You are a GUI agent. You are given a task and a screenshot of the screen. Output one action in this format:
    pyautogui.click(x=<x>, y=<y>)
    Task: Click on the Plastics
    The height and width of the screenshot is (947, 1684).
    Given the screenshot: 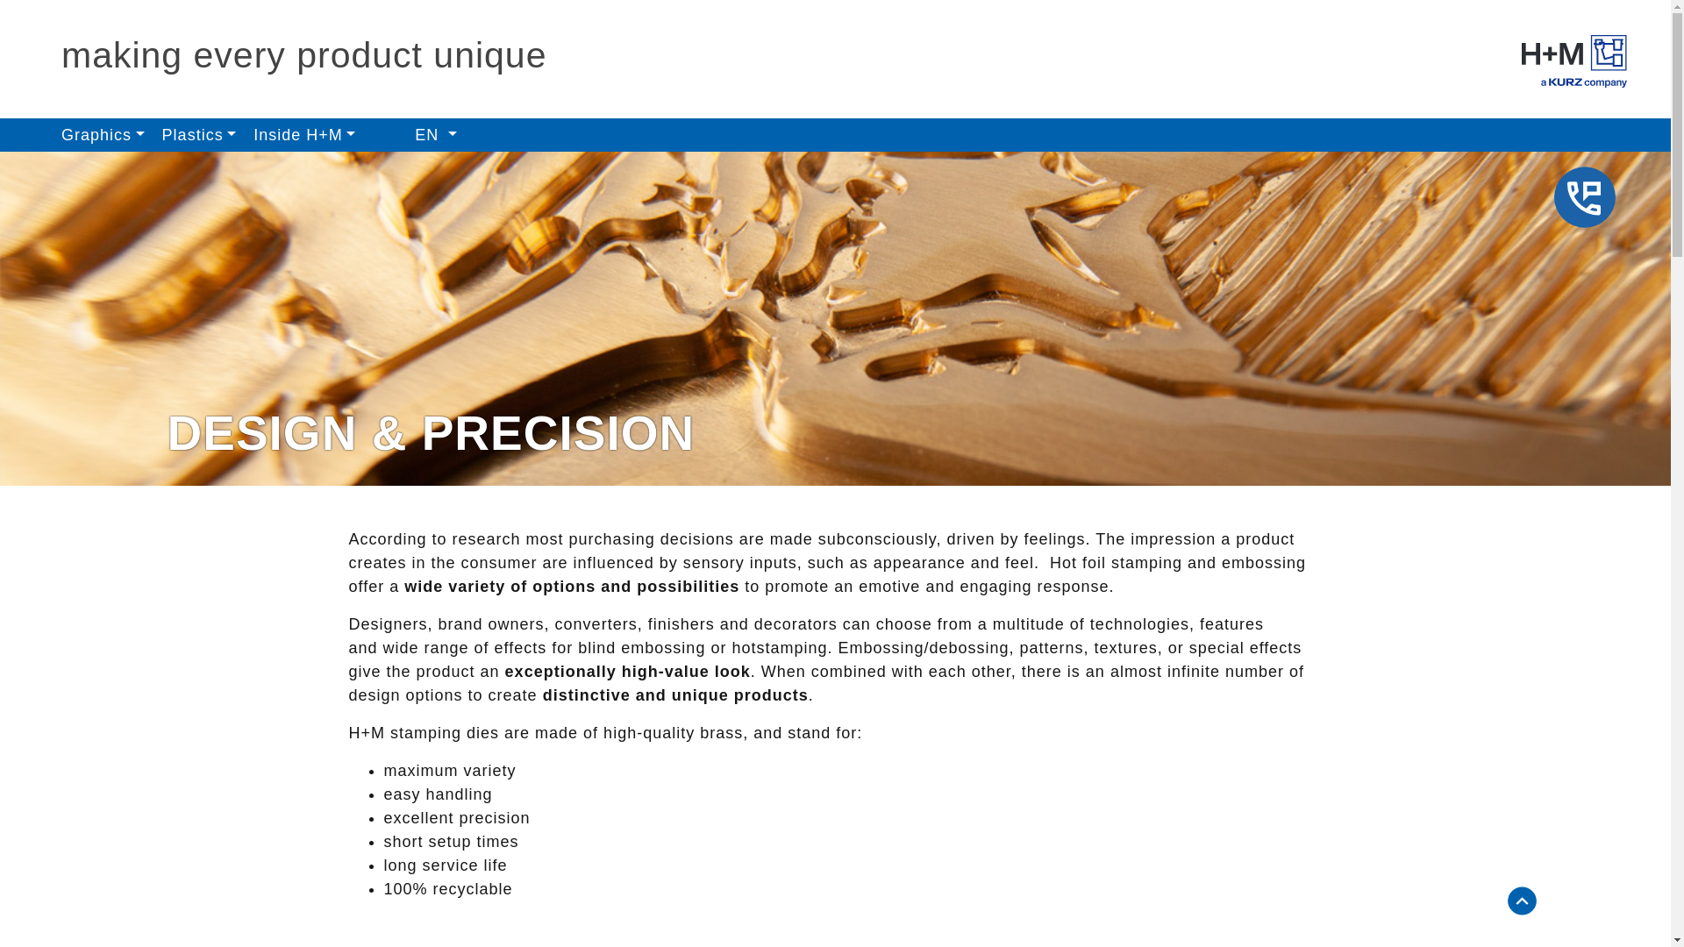 What is the action you would take?
    pyautogui.click(x=199, y=135)
    